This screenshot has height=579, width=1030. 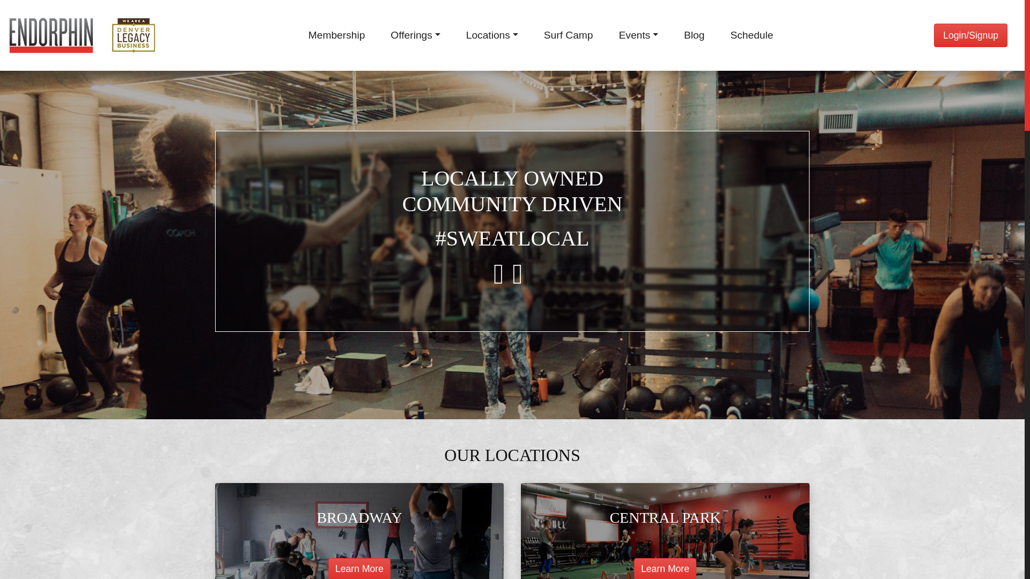 What do you see at coordinates (492, 35) in the screenshot?
I see `Locations` at bounding box center [492, 35].